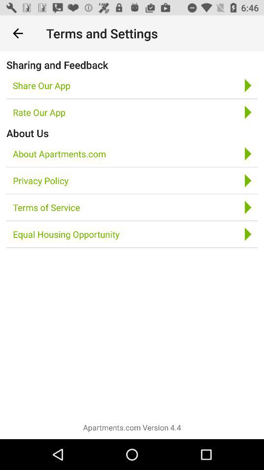 The height and width of the screenshot is (470, 264). Describe the element at coordinates (46, 208) in the screenshot. I see `turn off the icon below privacy policy item` at that location.